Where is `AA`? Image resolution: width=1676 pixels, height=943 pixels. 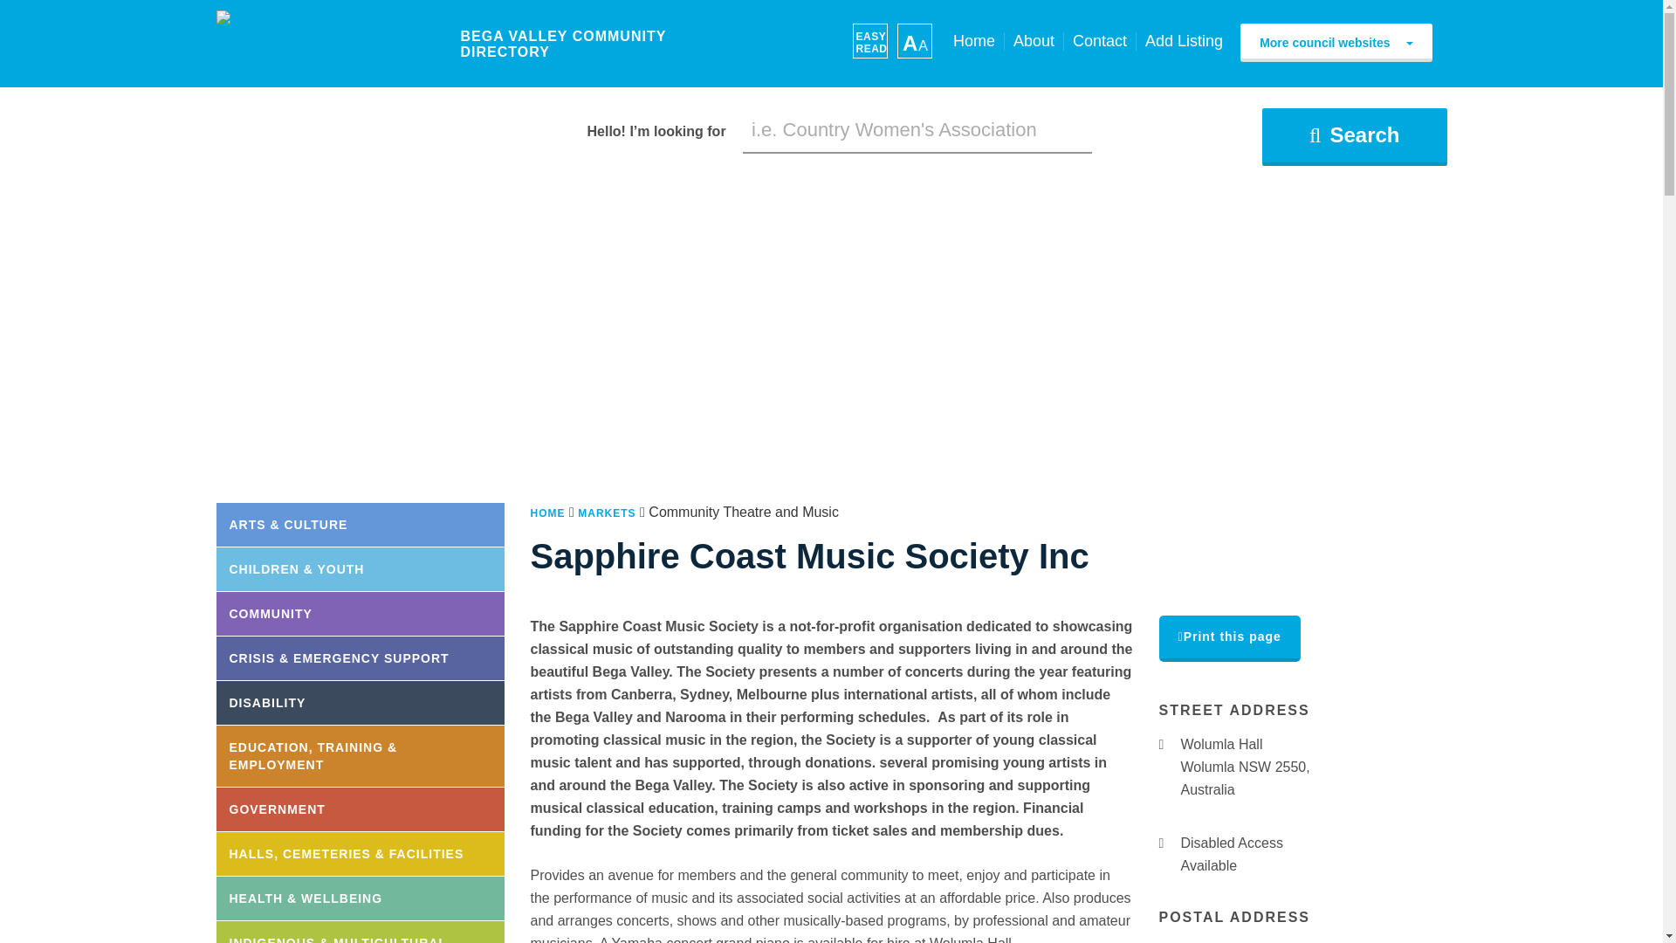
AA is located at coordinates (914, 40).